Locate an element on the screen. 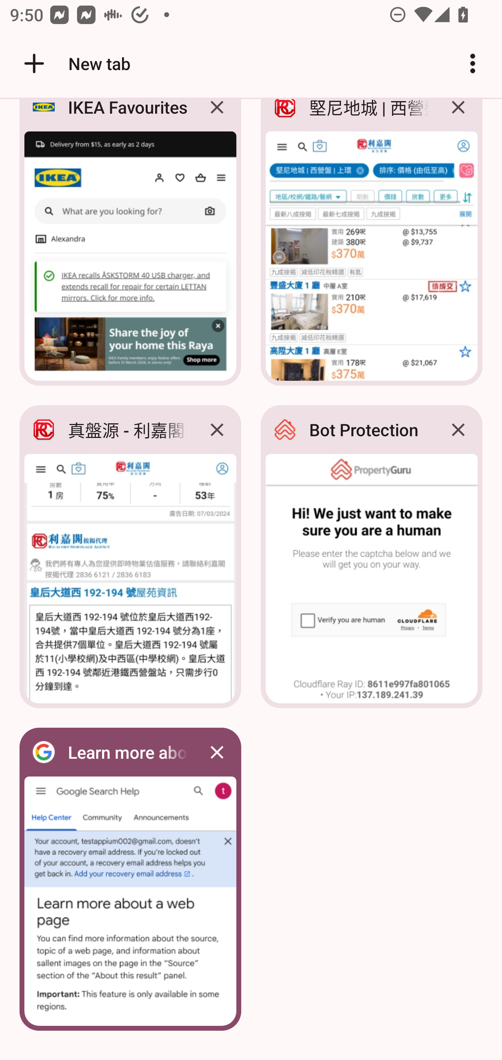 The width and height of the screenshot is (502, 1060). Customize and control Google Chrome is located at coordinates (473, 63).